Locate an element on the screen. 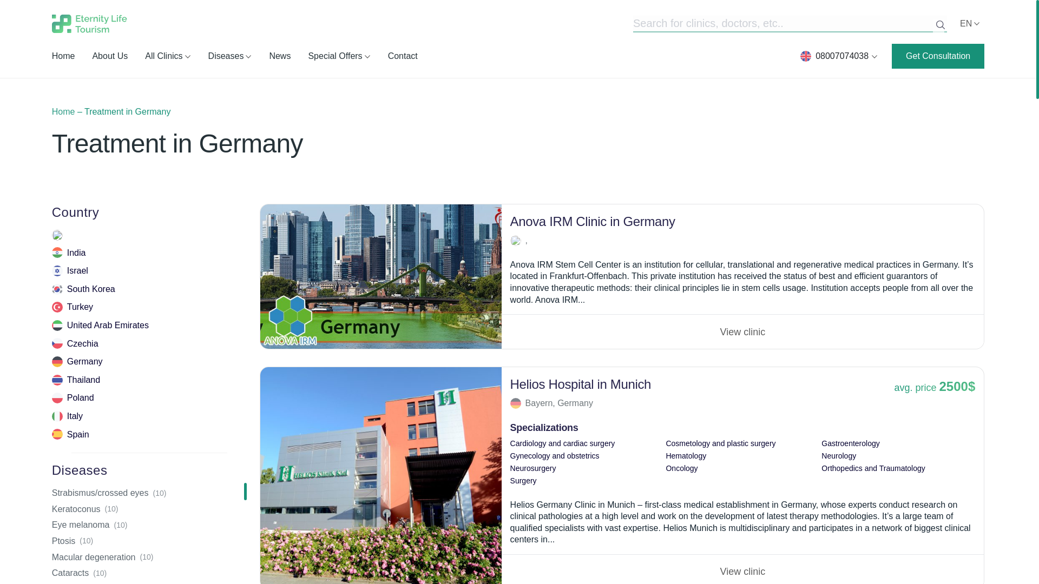 This screenshot has width=1039, height=584. Diseases is located at coordinates (231, 56).